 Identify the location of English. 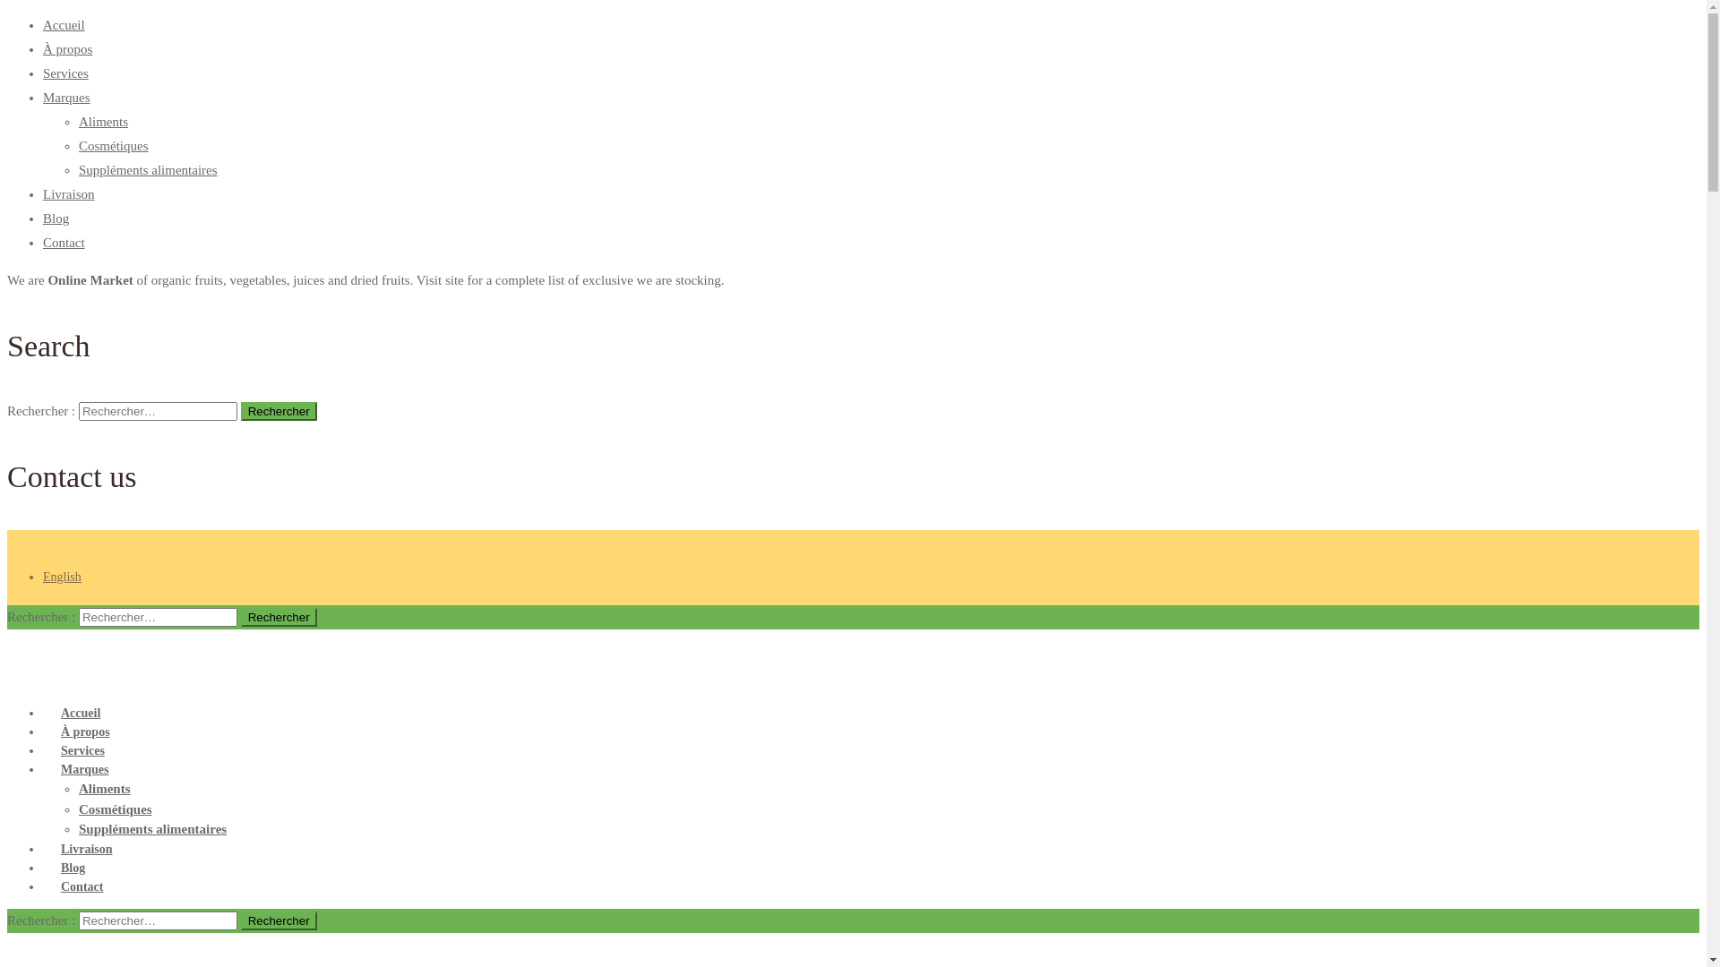
(63, 577).